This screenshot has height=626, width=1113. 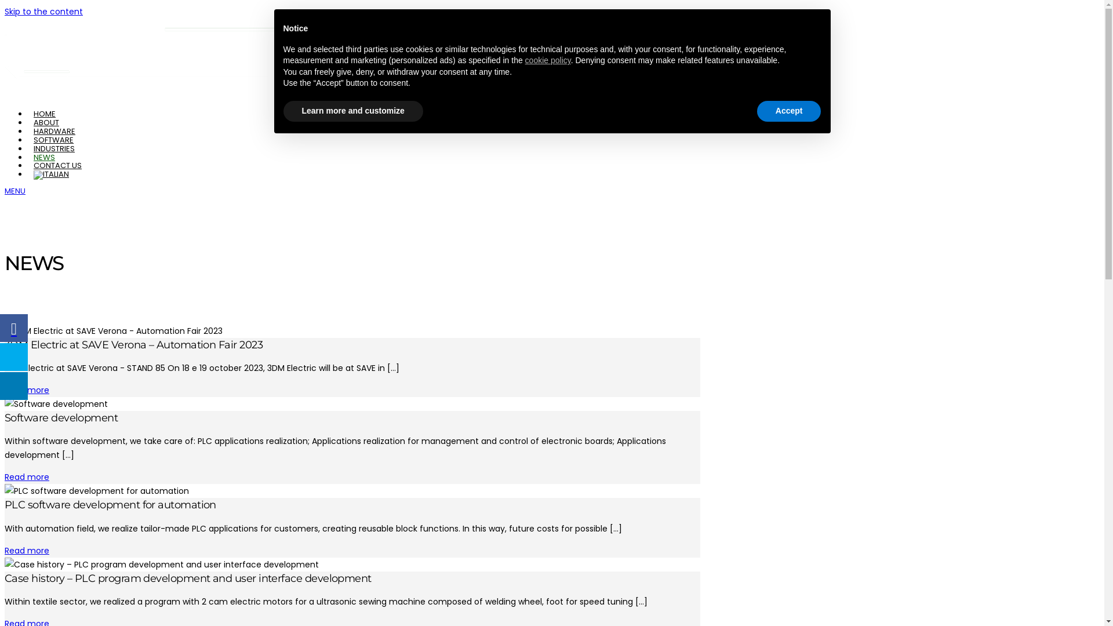 I want to click on NEWS, so click(x=44, y=158).